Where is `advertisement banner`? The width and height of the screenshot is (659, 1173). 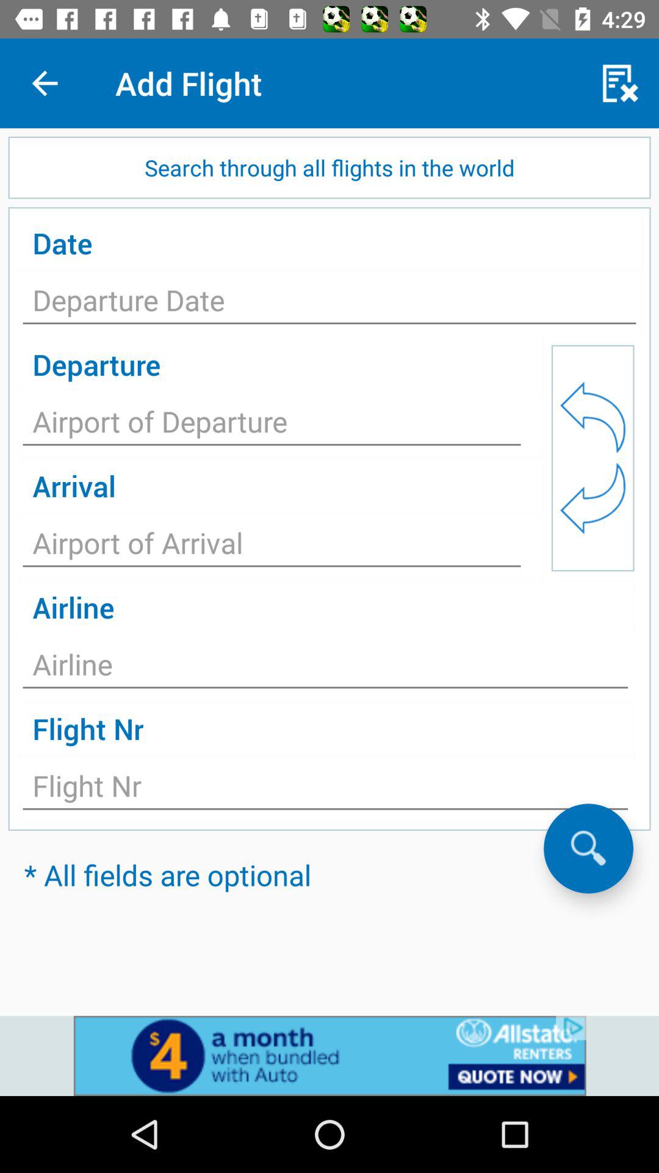 advertisement banner is located at coordinates (329, 1056).